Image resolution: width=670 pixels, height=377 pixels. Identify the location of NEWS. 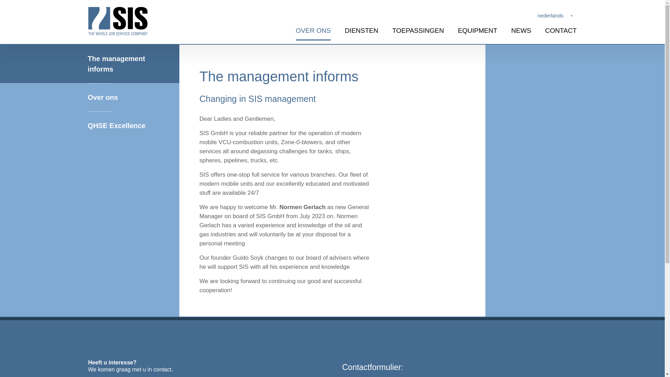
(521, 31).